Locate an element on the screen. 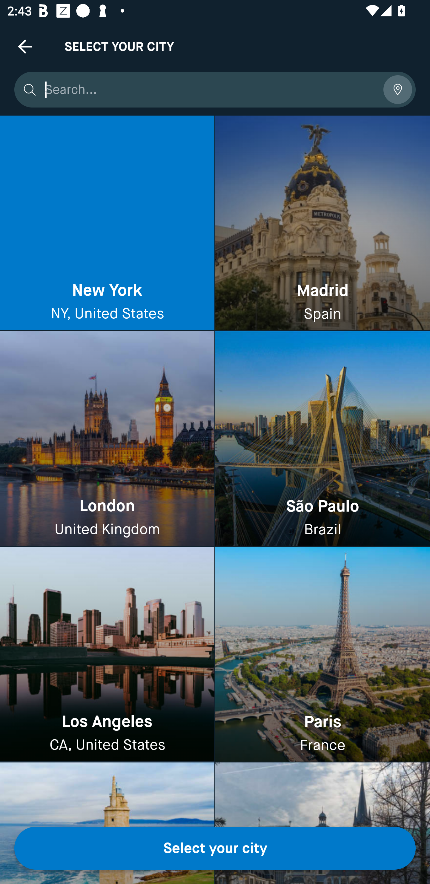  Madrid Spain is located at coordinates (322, 223).